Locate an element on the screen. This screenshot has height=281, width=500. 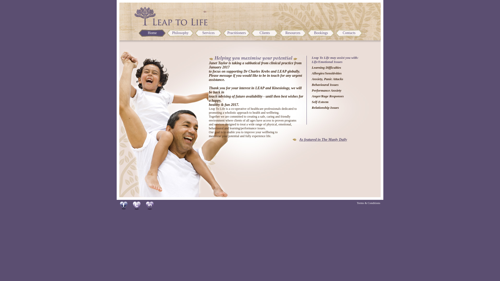
Home is located at coordinates (152, 34).